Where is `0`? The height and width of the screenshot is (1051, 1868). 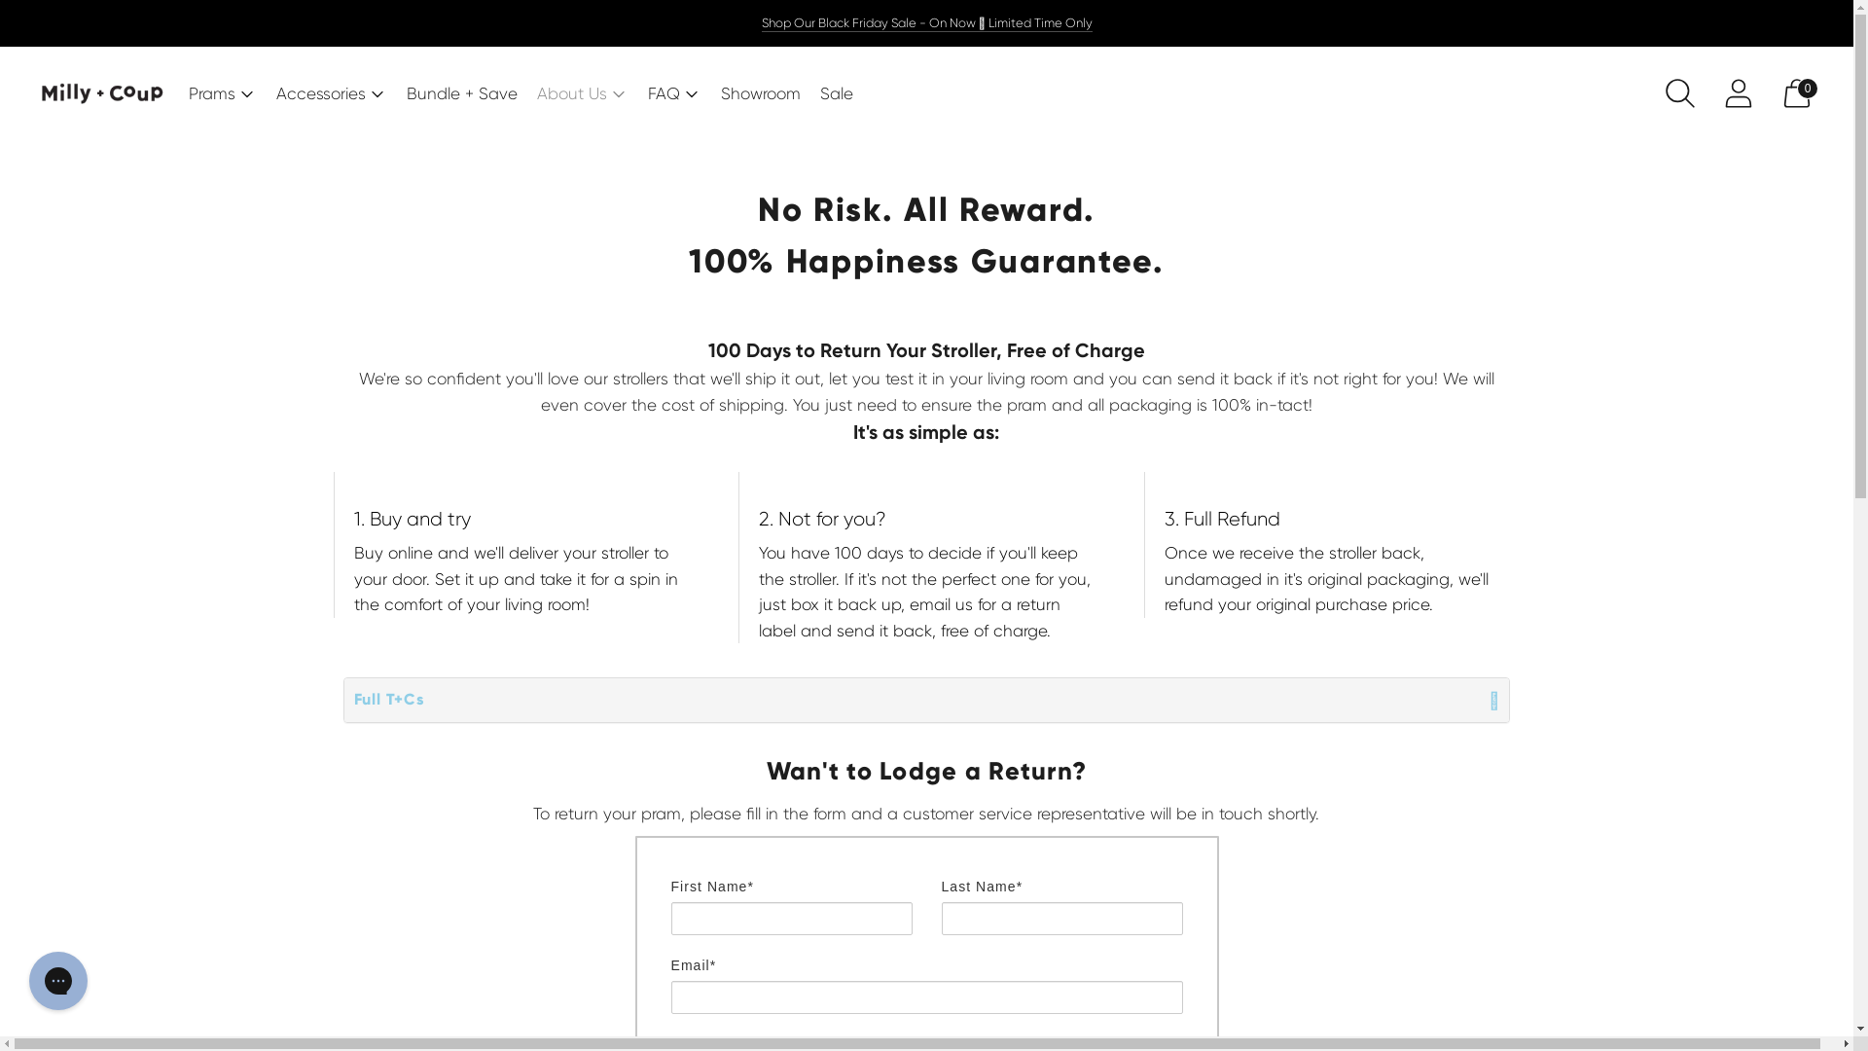
0 is located at coordinates (1797, 93).